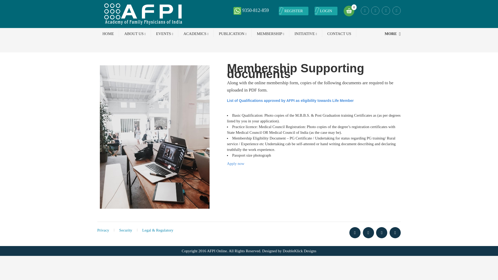 This screenshot has height=280, width=498. I want to click on EVENTS, so click(164, 33).